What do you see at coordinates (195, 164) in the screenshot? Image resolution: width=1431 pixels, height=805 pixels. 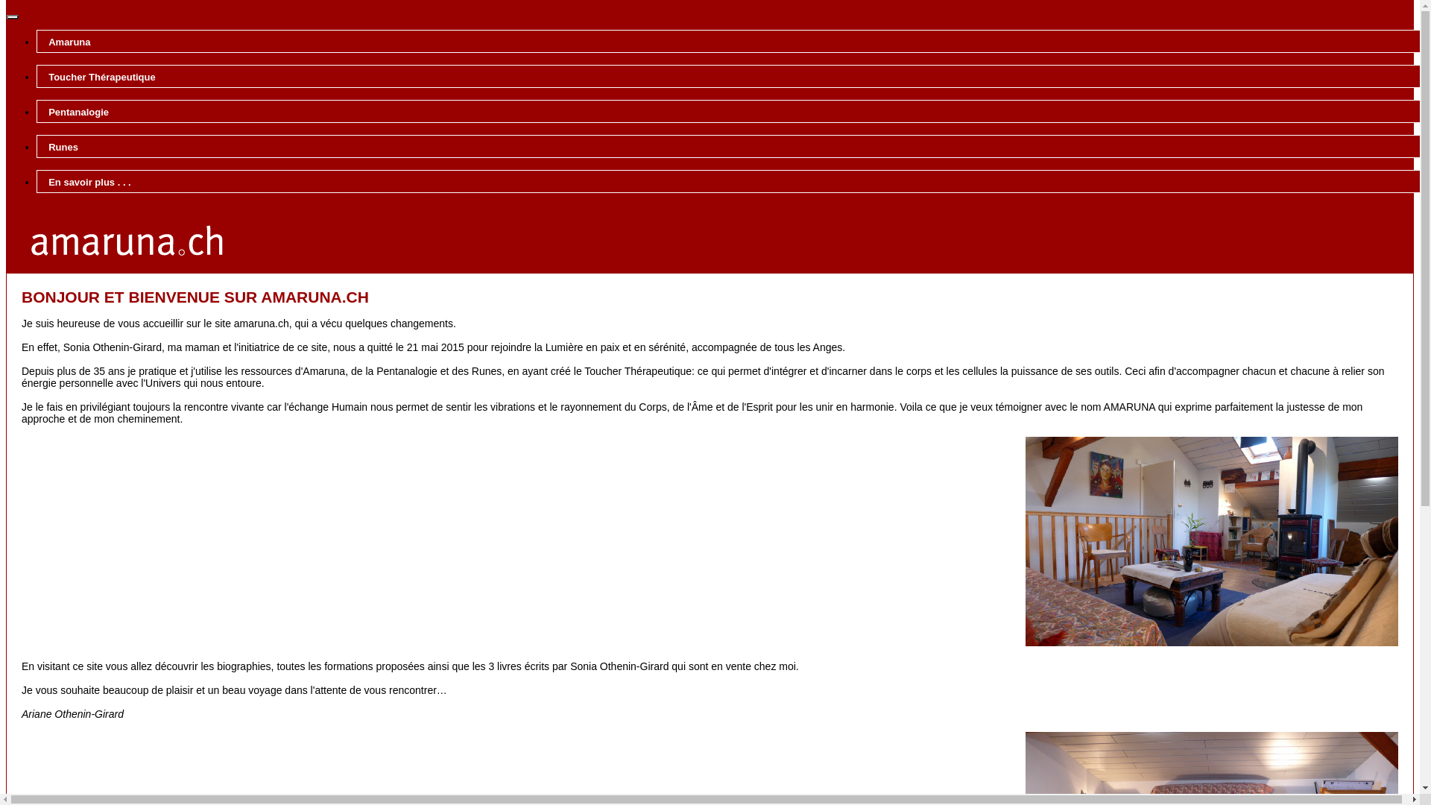 I see `Rune de la periode` at bounding box center [195, 164].